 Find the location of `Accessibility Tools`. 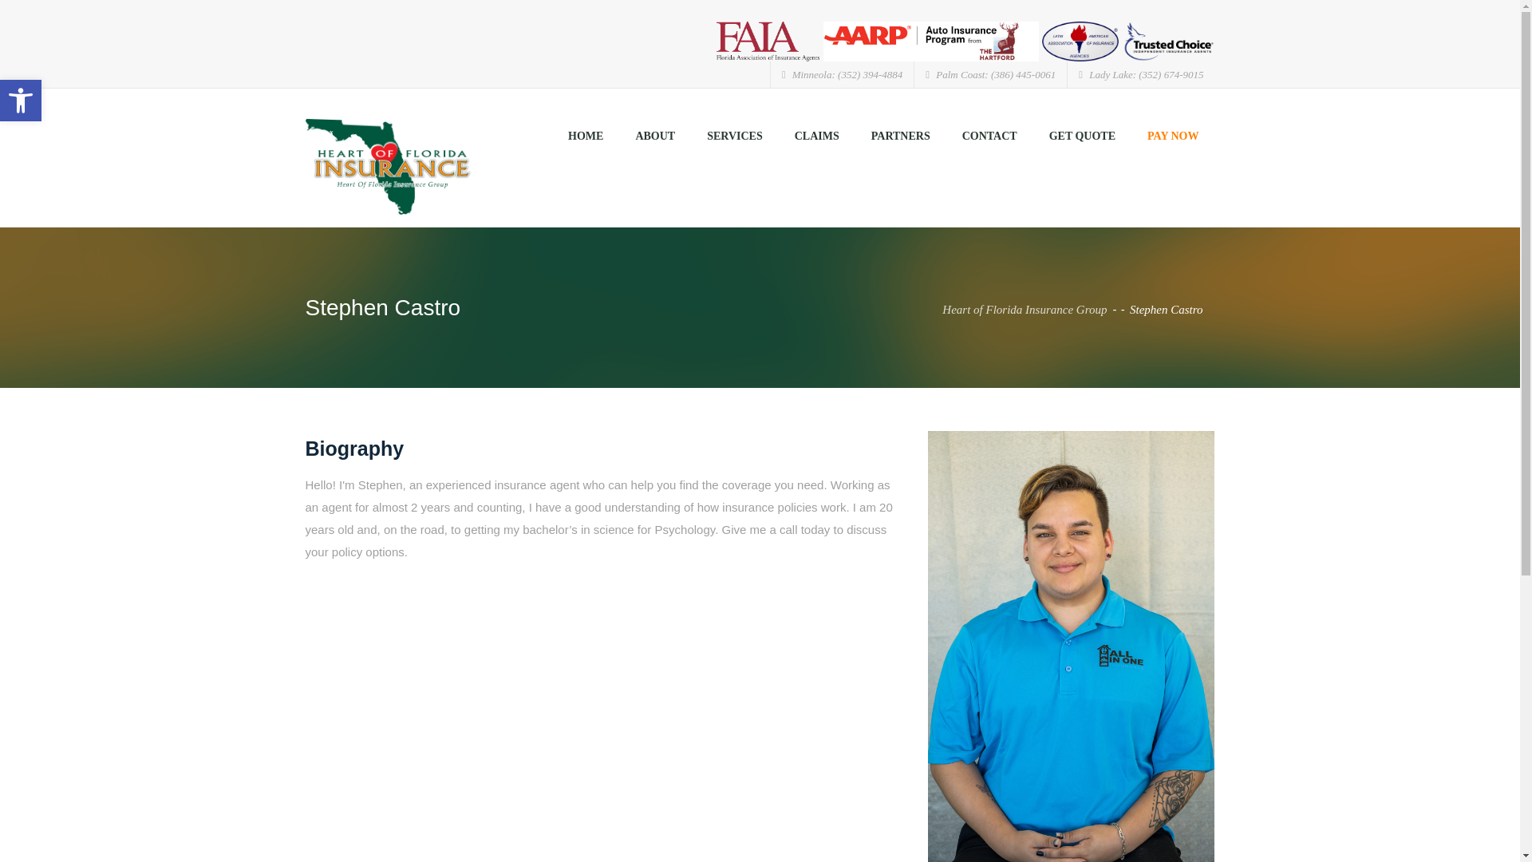

Accessibility Tools is located at coordinates (734, 136).